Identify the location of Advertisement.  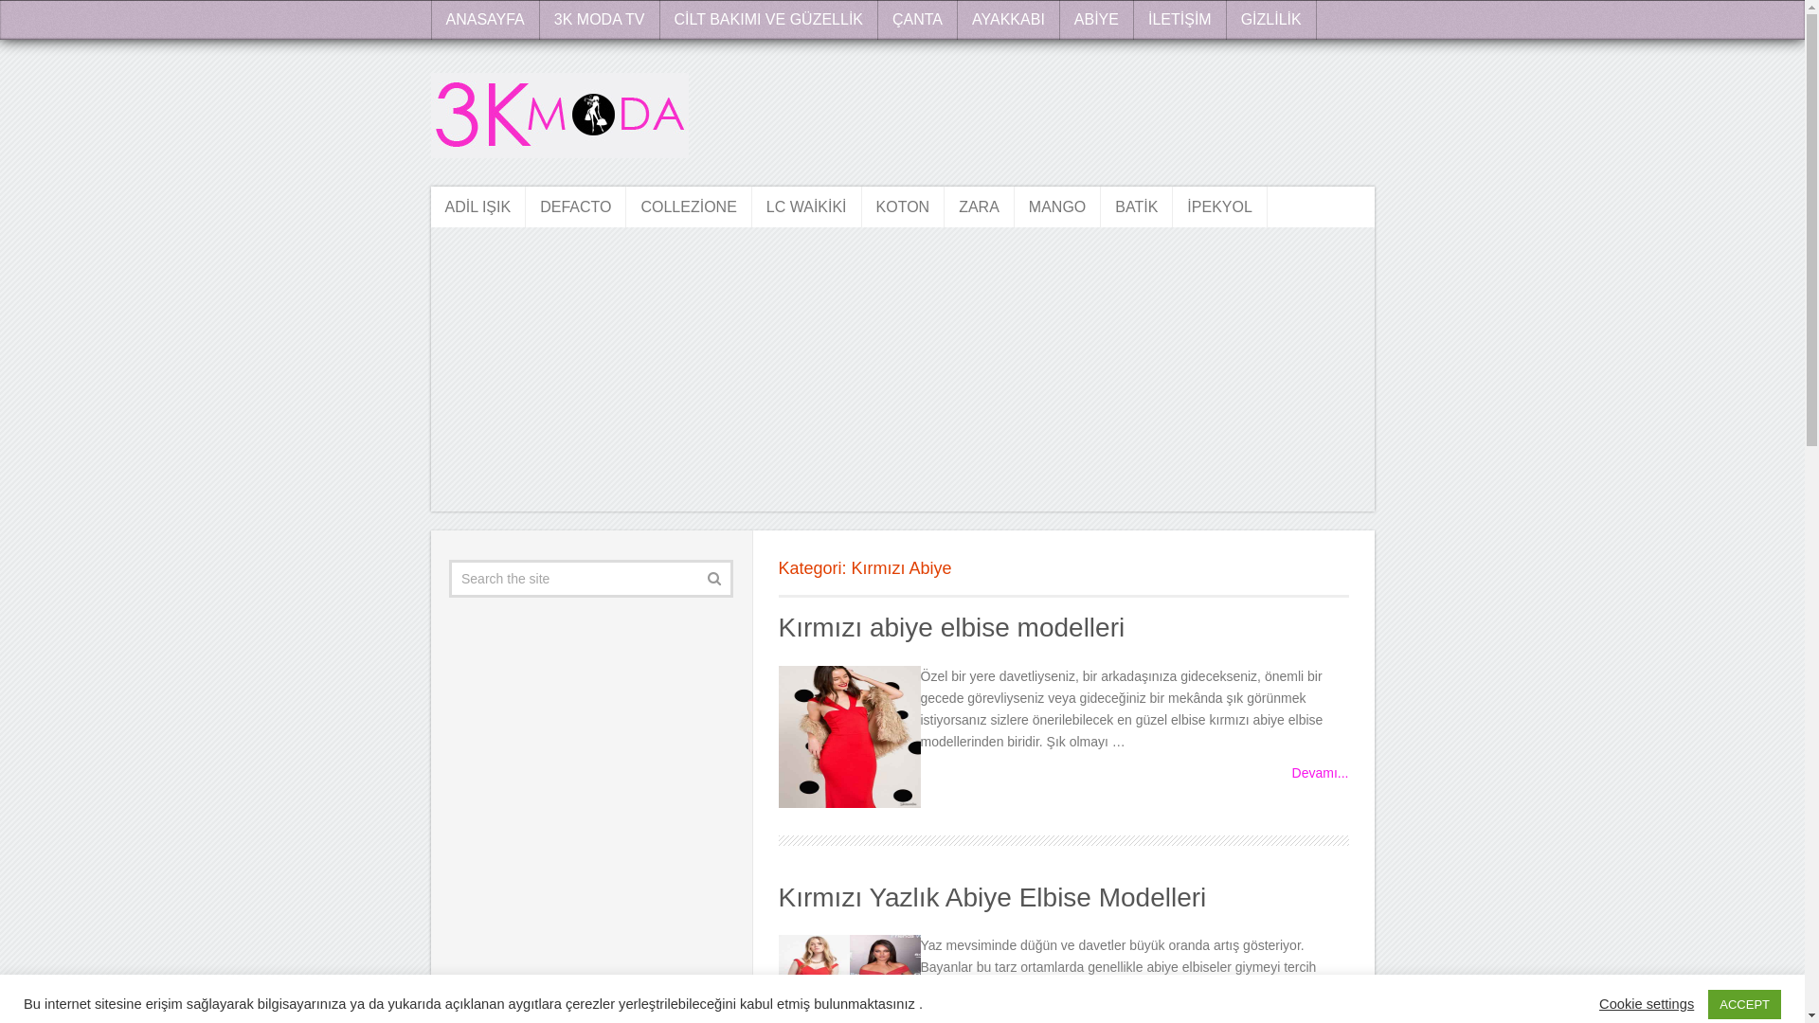
(902, 379).